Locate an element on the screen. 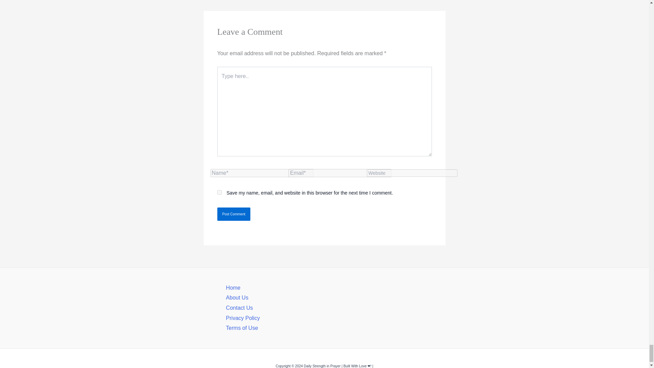 This screenshot has width=654, height=368. Contact Us is located at coordinates (239, 308).